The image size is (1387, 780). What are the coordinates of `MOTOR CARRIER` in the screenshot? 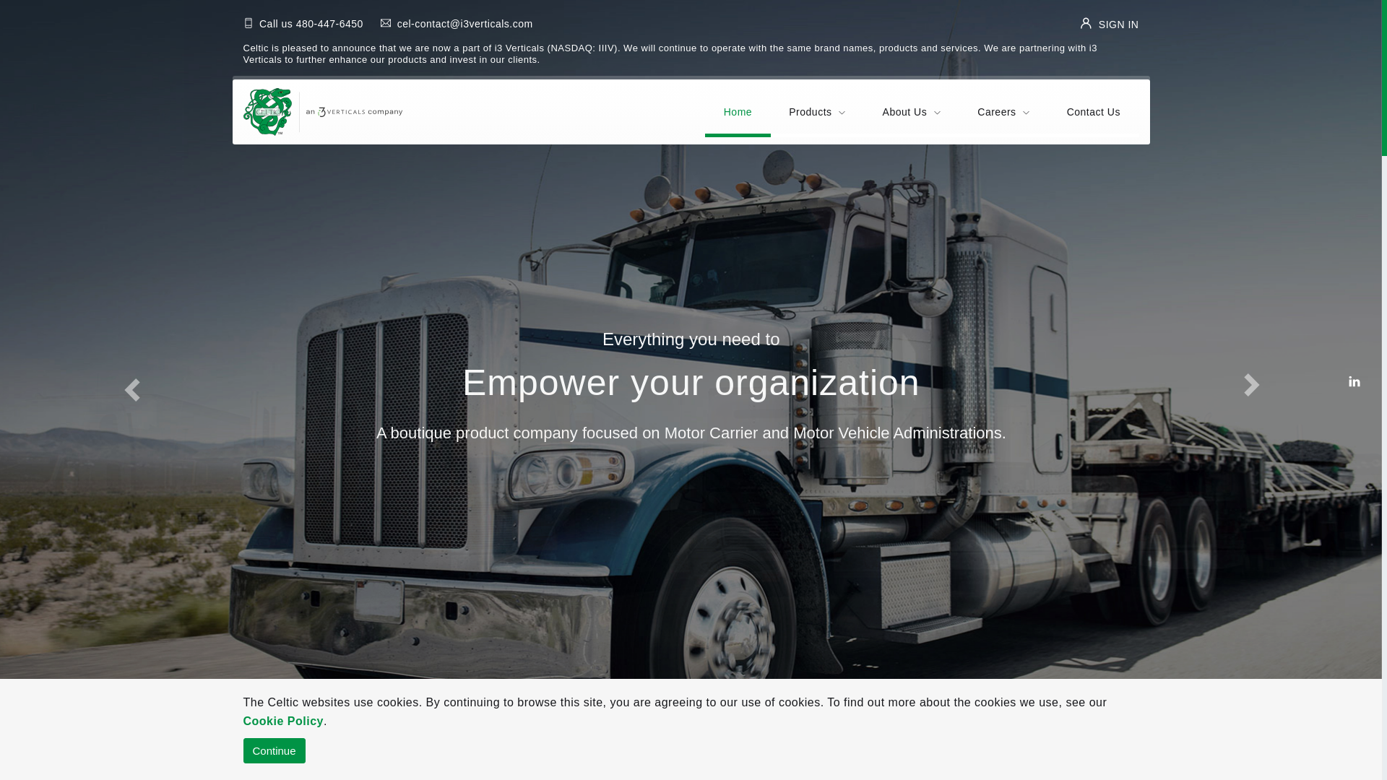 It's located at (332, 761).